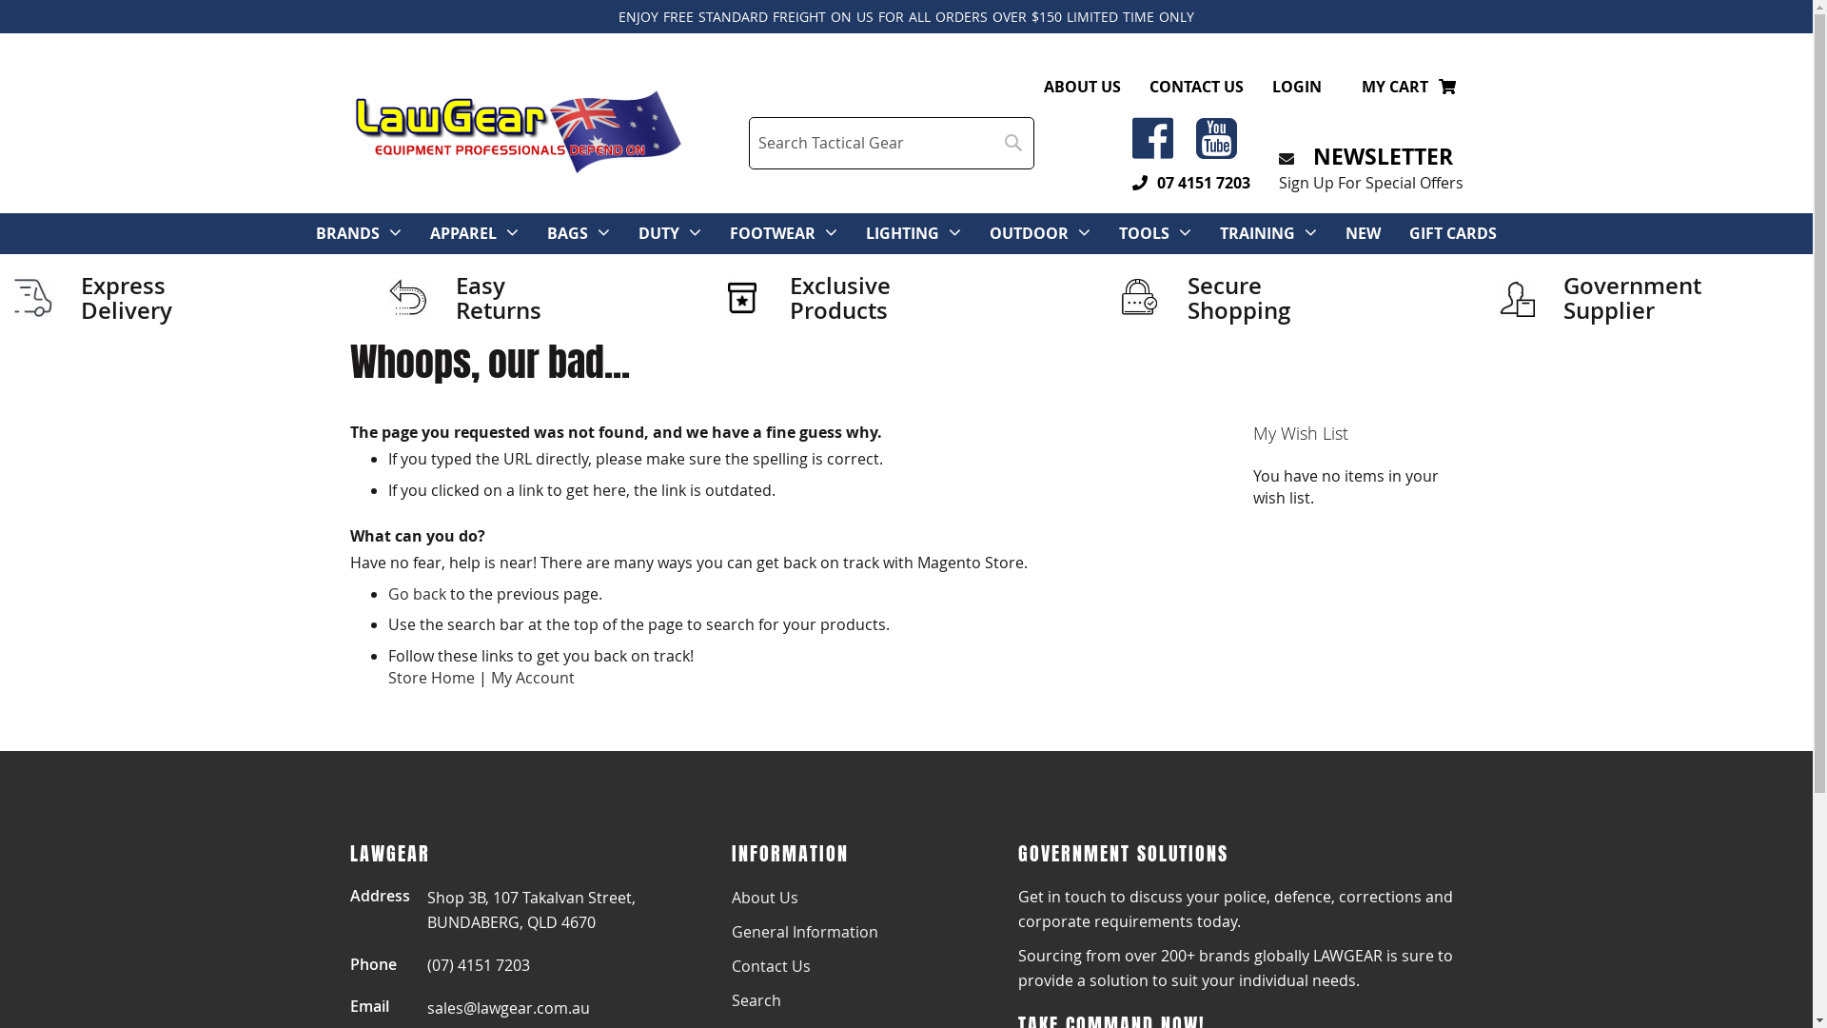  Describe the element at coordinates (771, 966) in the screenshot. I see `Contact Us` at that location.